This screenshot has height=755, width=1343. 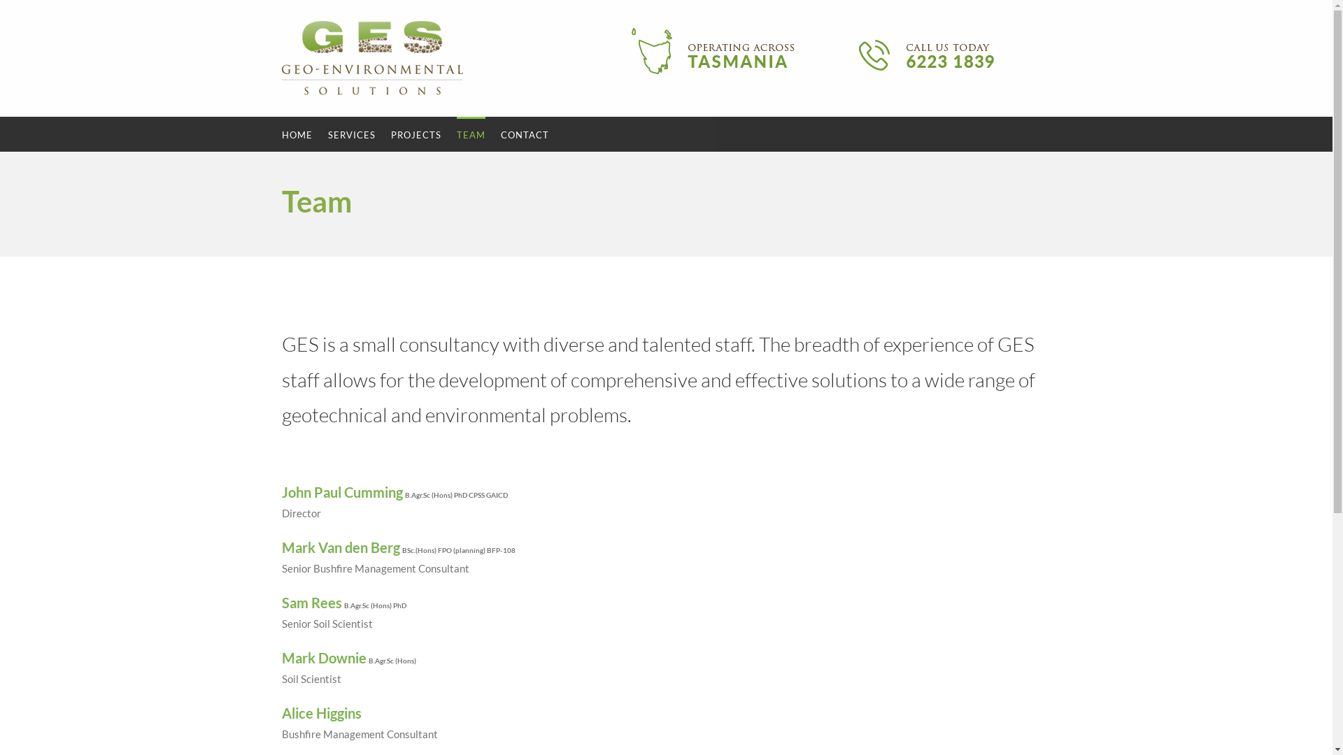 I want to click on CONTACT, so click(x=525, y=134).